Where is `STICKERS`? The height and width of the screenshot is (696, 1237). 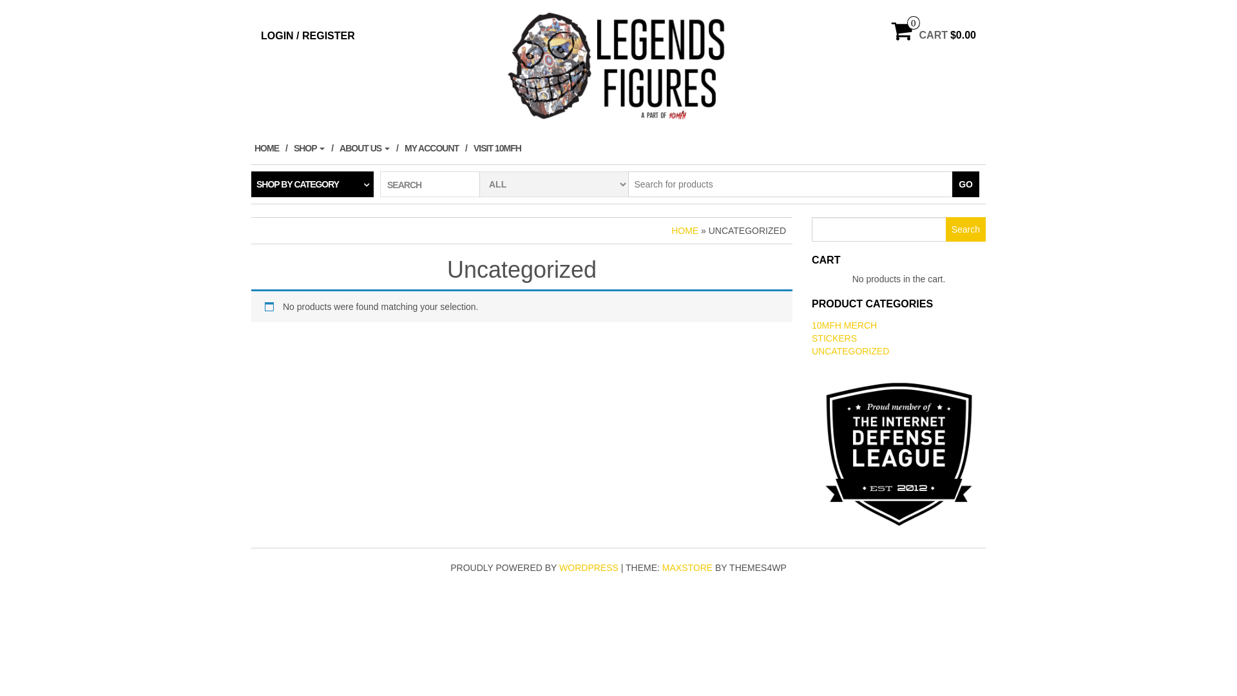
STICKERS is located at coordinates (834, 338).